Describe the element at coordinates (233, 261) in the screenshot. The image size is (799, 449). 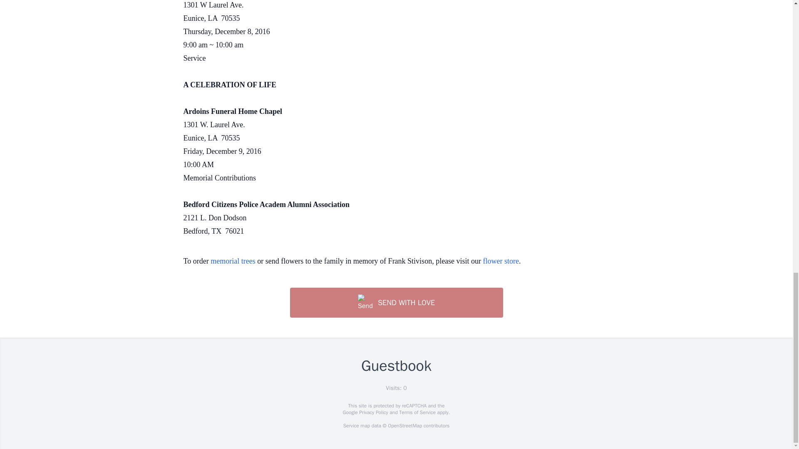
I see `memorial trees` at that location.